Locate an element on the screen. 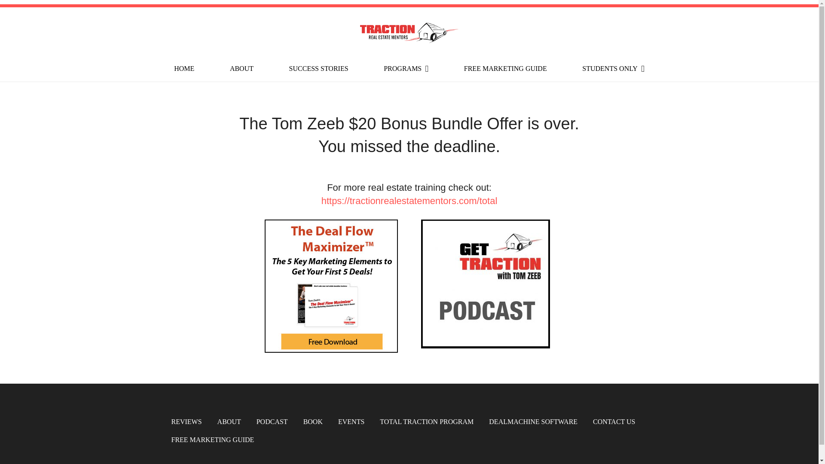 The height and width of the screenshot is (464, 825). Hurricane Bonus Bundle 2 is located at coordinates (486, 284).